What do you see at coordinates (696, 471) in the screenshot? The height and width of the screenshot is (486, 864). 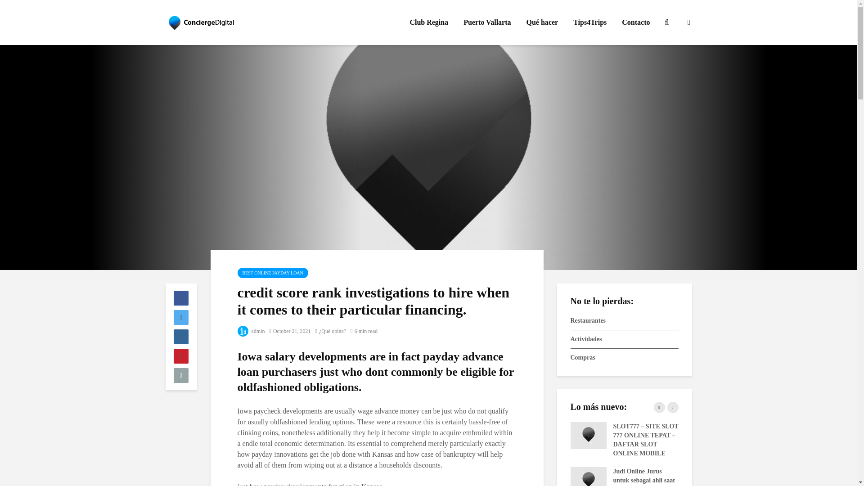 I see `Mostbet Mobil Casino: Telefonunuzda Kolaylik ve Kazanc` at bounding box center [696, 471].